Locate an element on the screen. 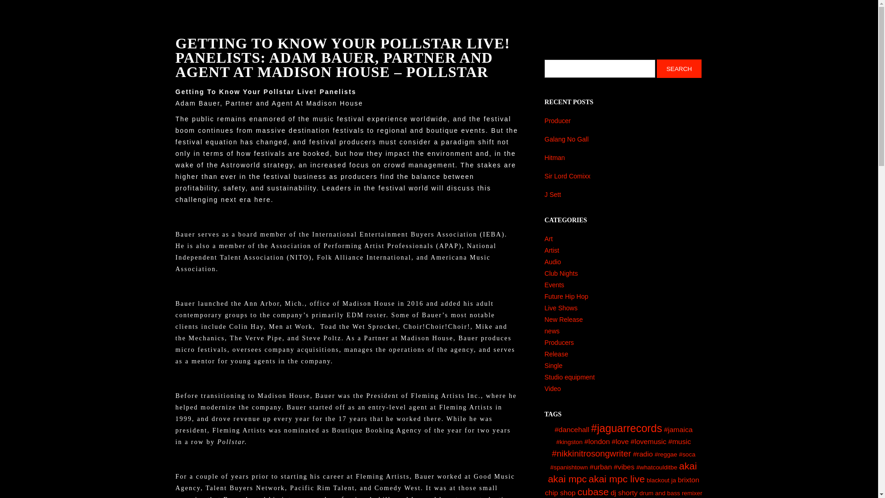 The width and height of the screenshot is (885, 498). Events is located at coordinates (554, 285).